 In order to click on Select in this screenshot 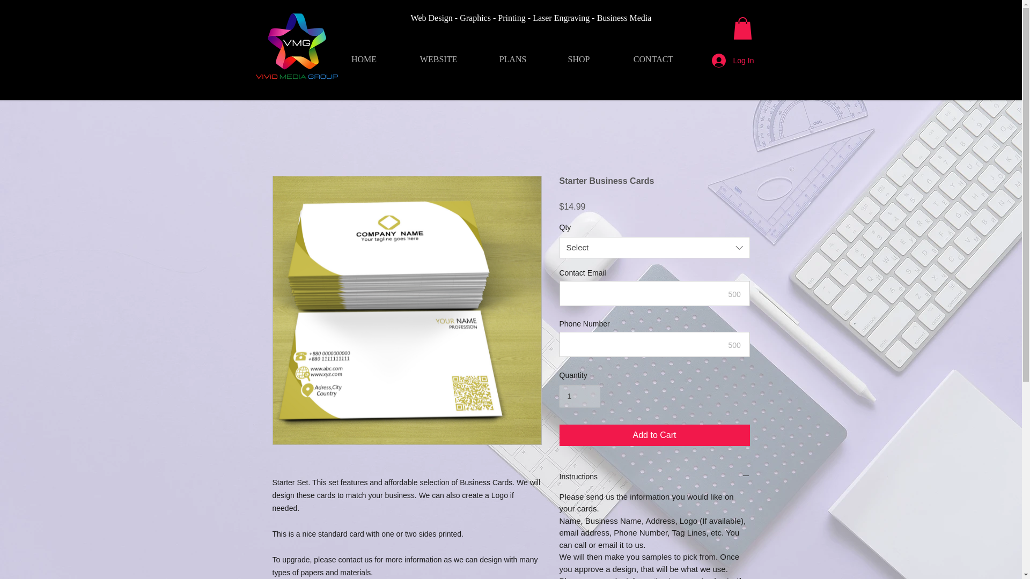, I will do `click(654, 247)`.